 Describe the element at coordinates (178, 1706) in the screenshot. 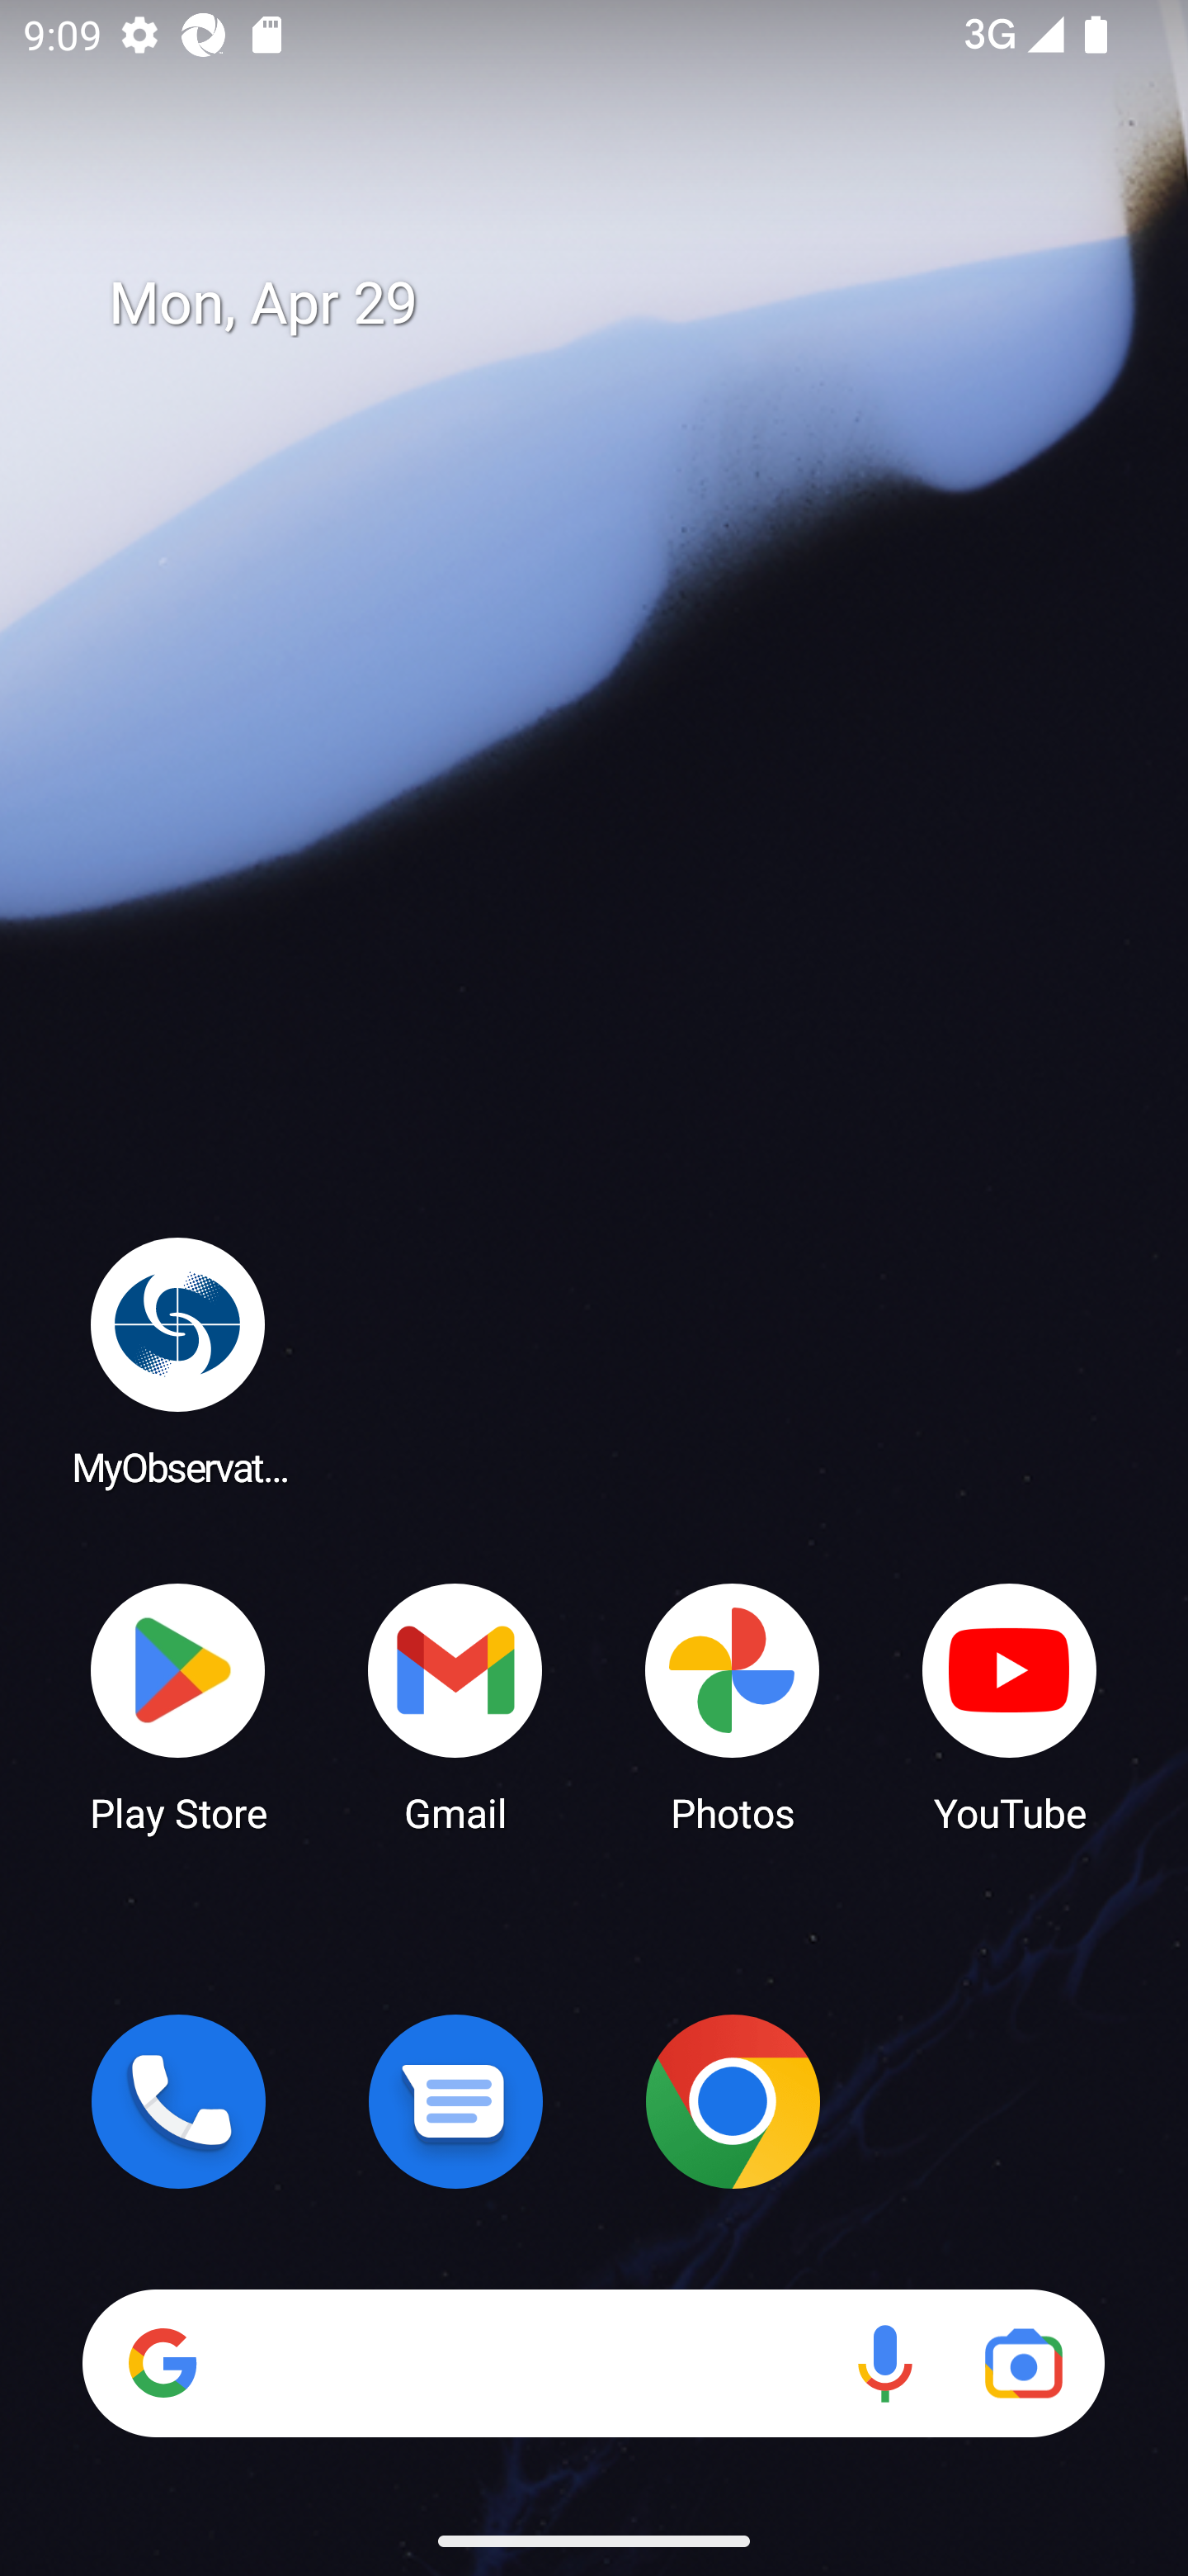

I see `Play Store` at that location.